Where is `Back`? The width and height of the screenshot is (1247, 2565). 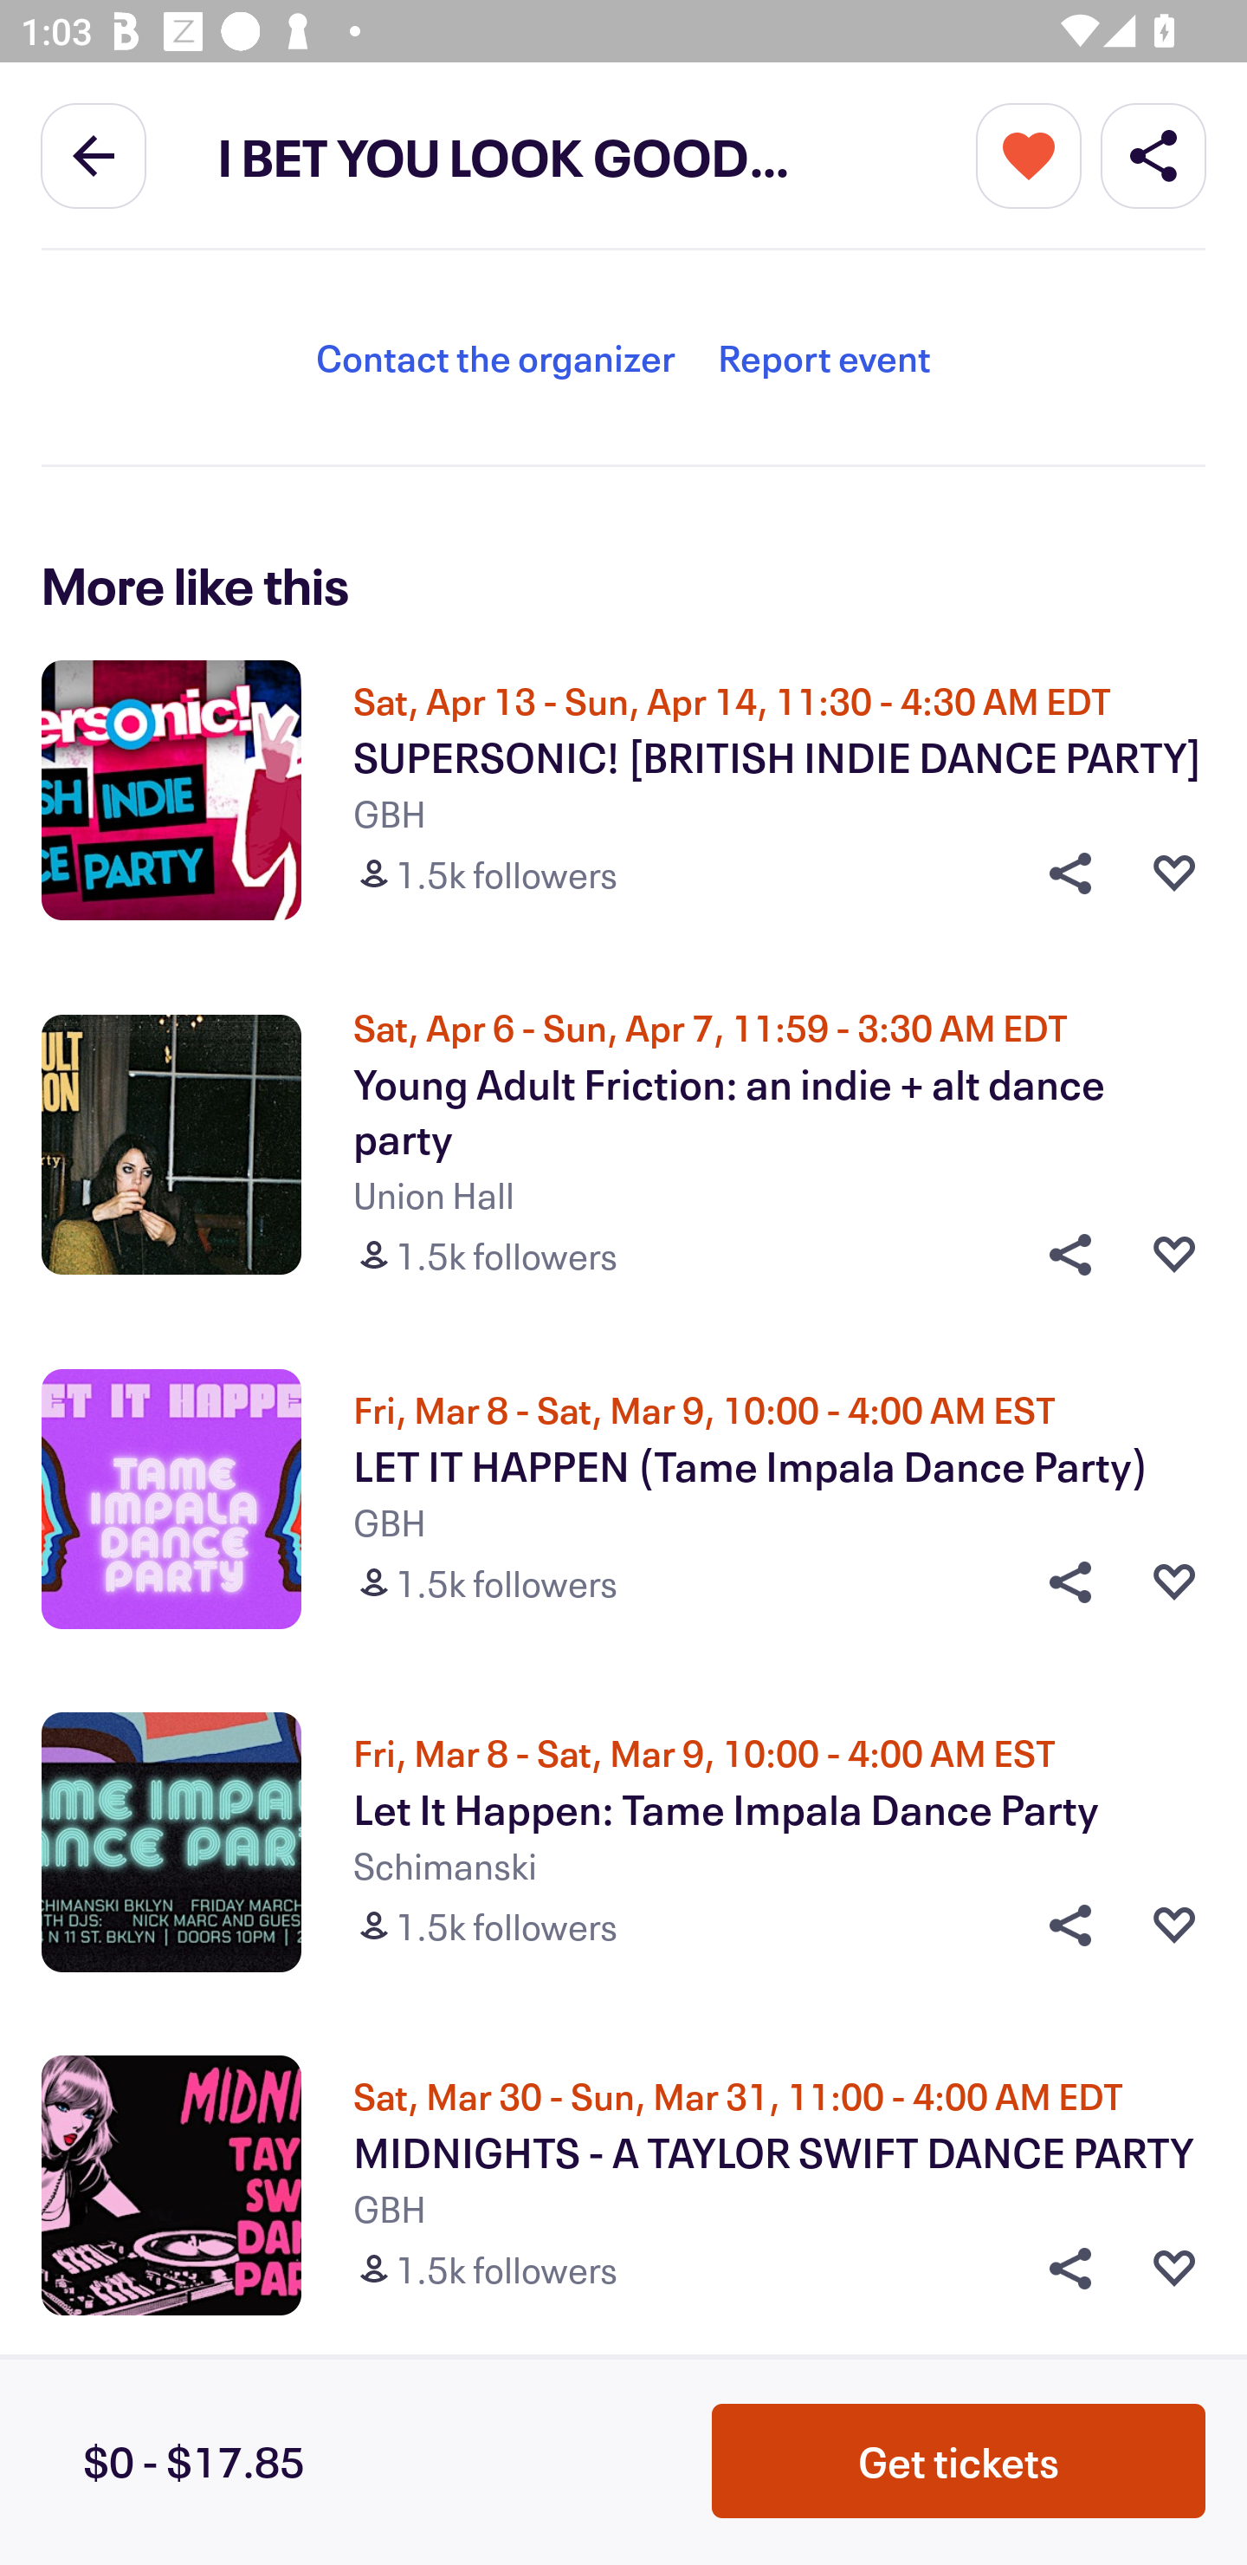
Back is located at coordinates (94, 154).